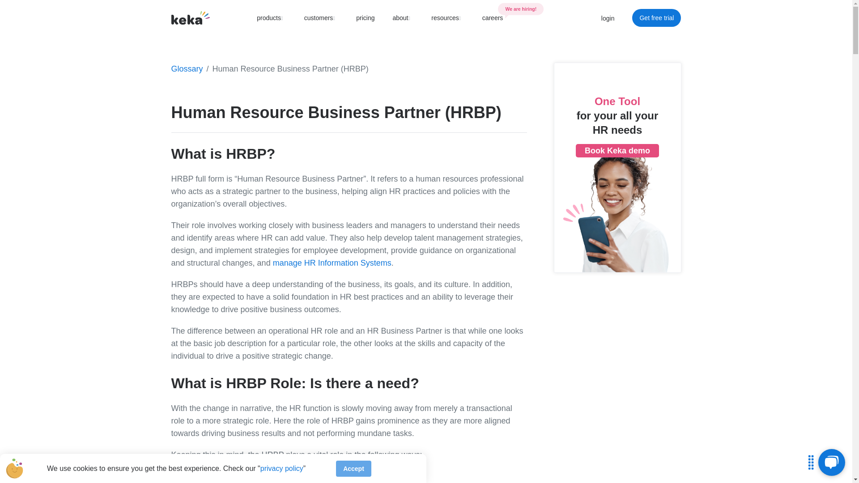 The width and height of the screenshot is (859, 483). What do you see at coordinates (187, 69) in the screenshot?
I see `Glossary` at bounding box center [187, 69].